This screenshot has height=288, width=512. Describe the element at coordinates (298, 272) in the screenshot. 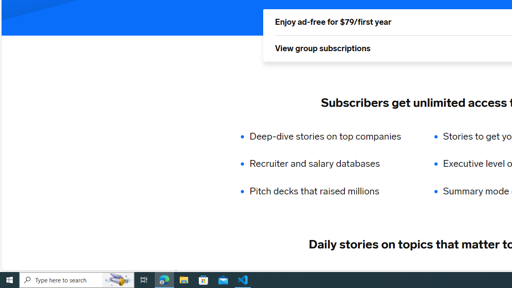

I see `RETAIL` at that location.